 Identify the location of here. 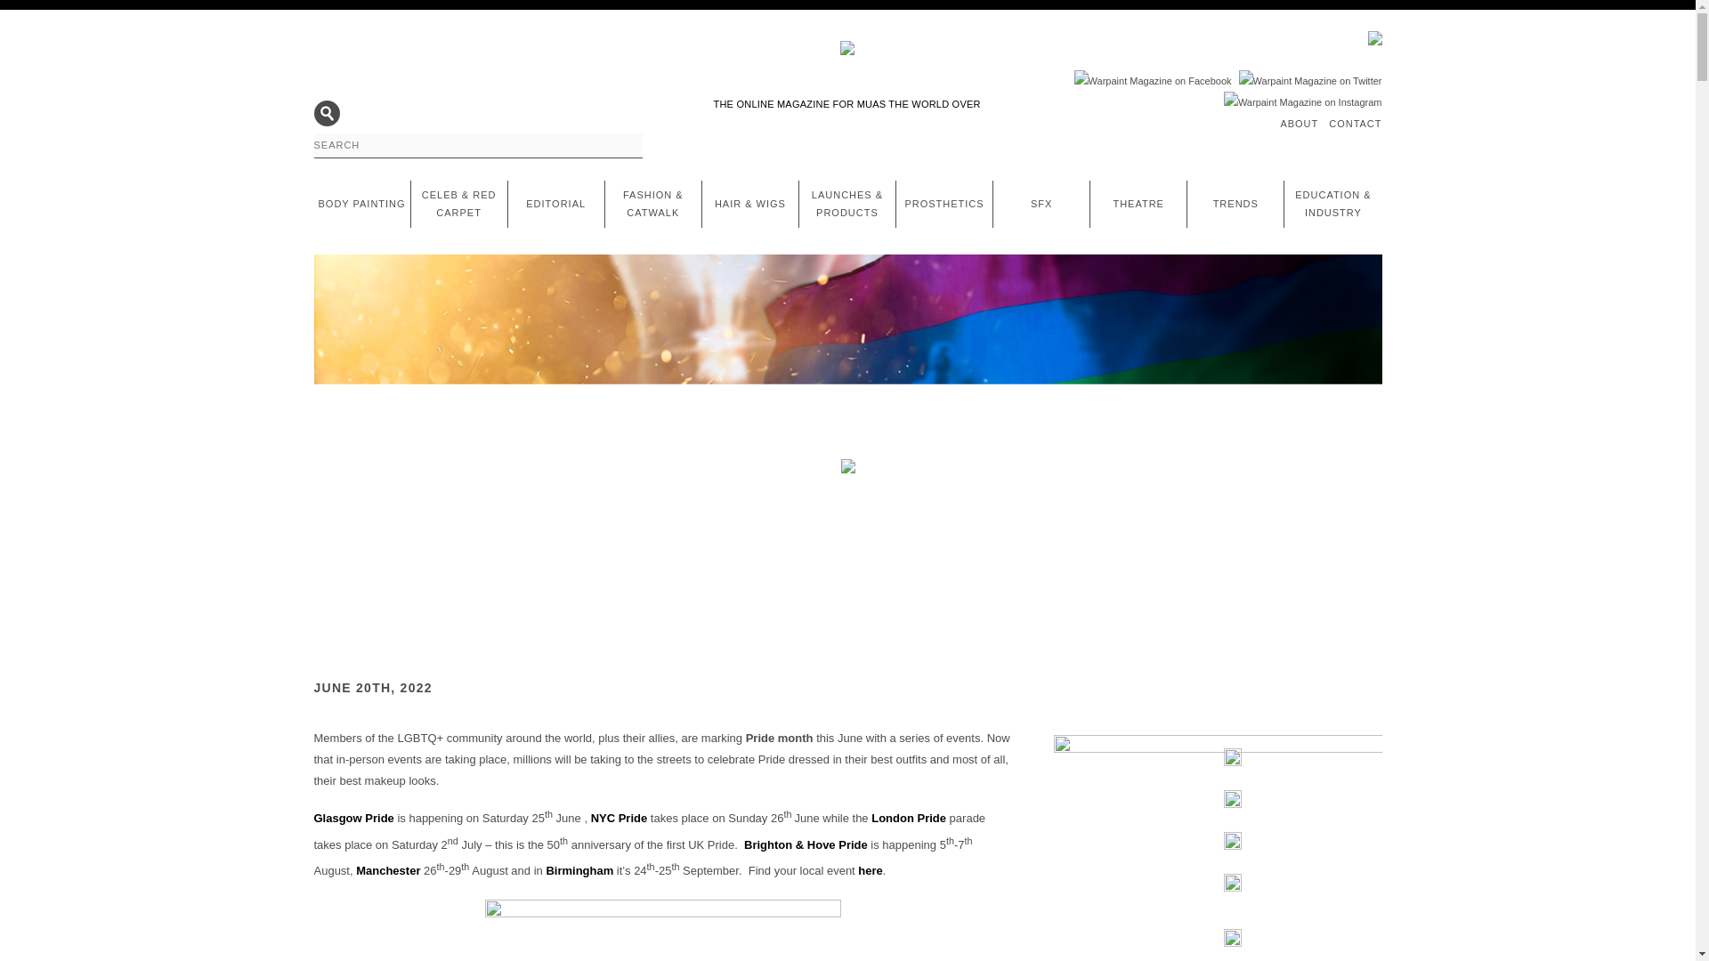
(869, 870).